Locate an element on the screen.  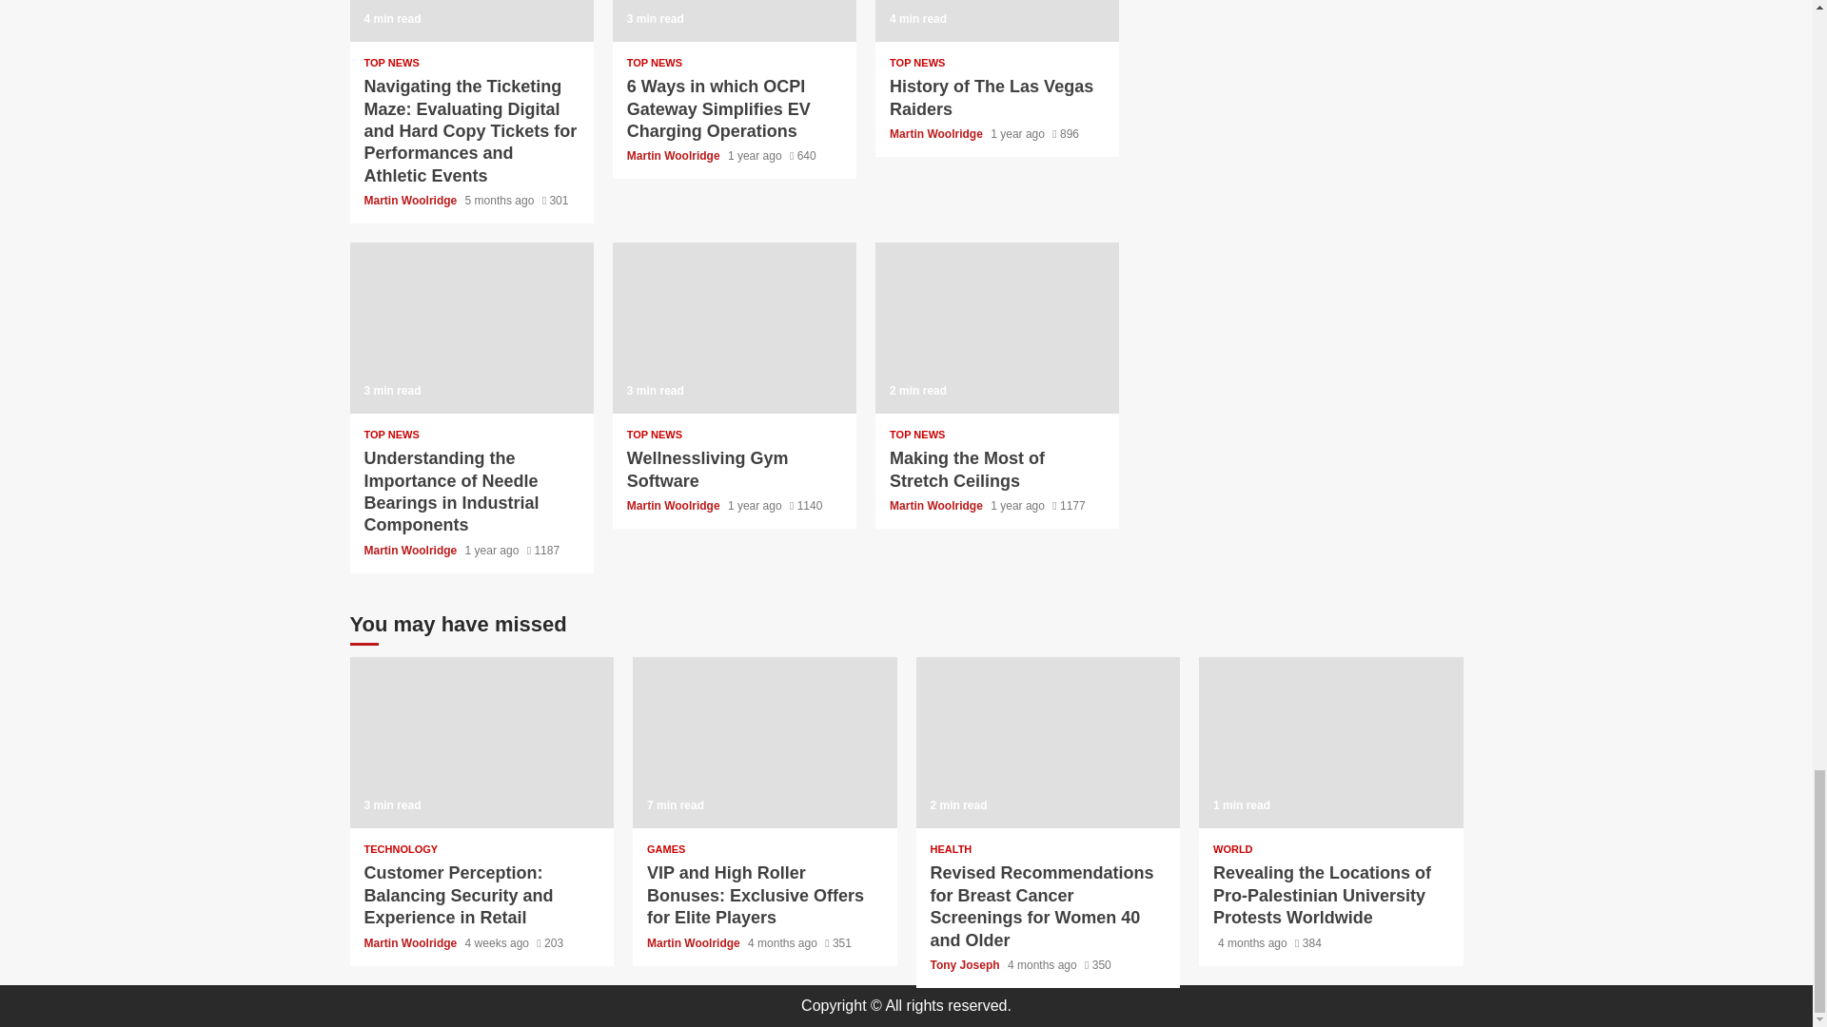
Martin Woolridge is located at coordinates (938, 133).